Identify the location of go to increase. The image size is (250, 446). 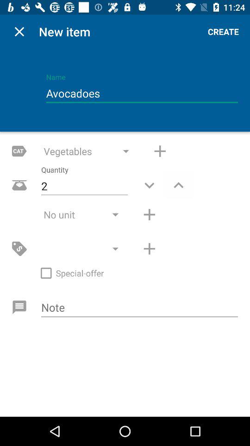
(179, 185).